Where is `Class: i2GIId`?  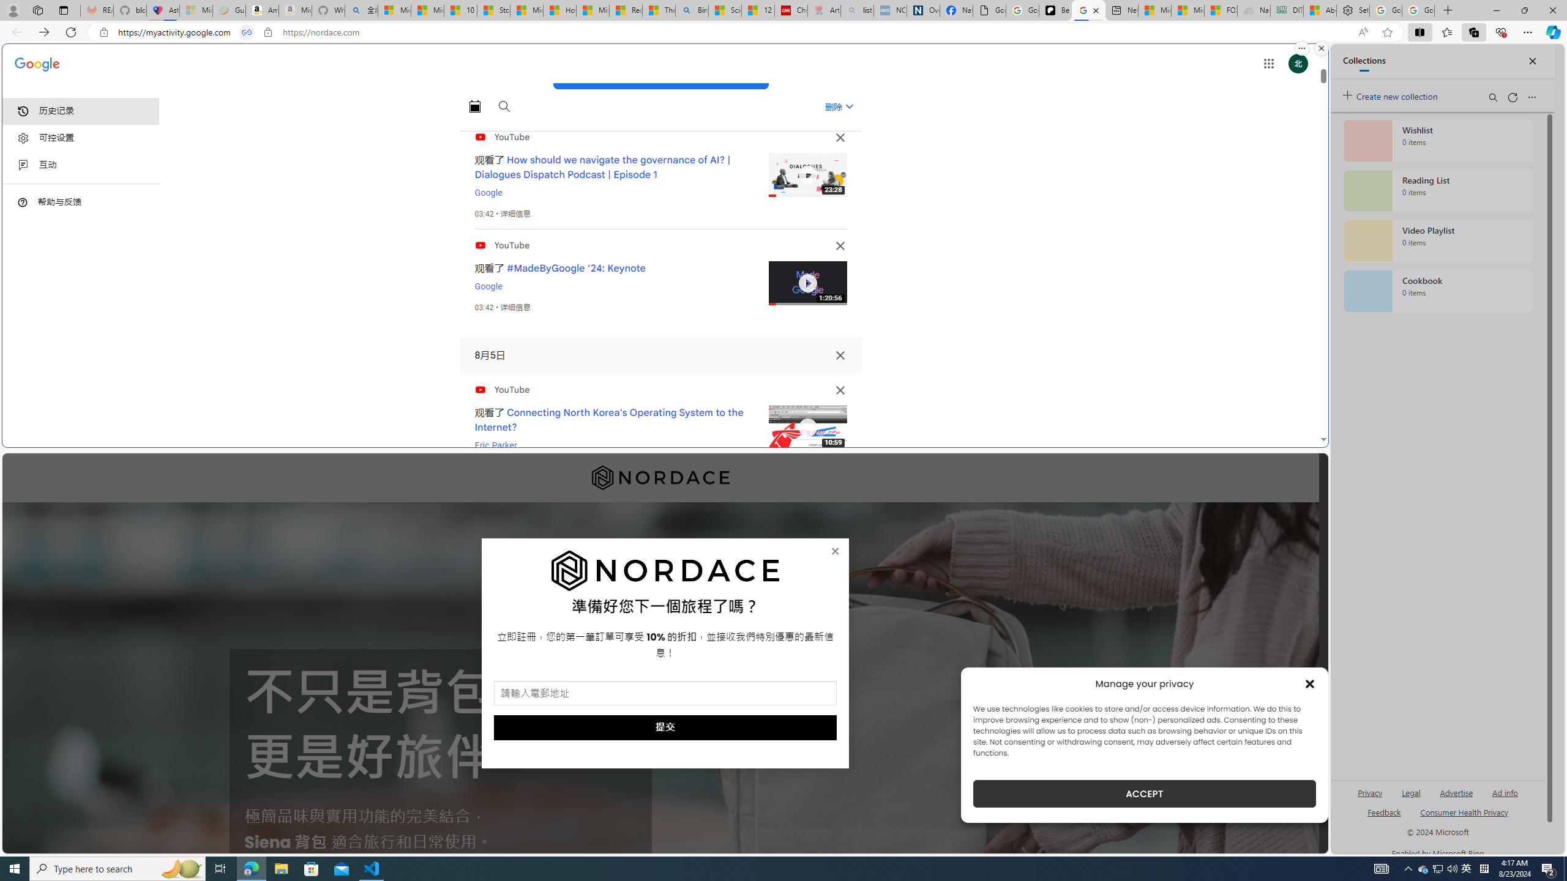
Class: i2GIId is located at coordinates (23, 165).